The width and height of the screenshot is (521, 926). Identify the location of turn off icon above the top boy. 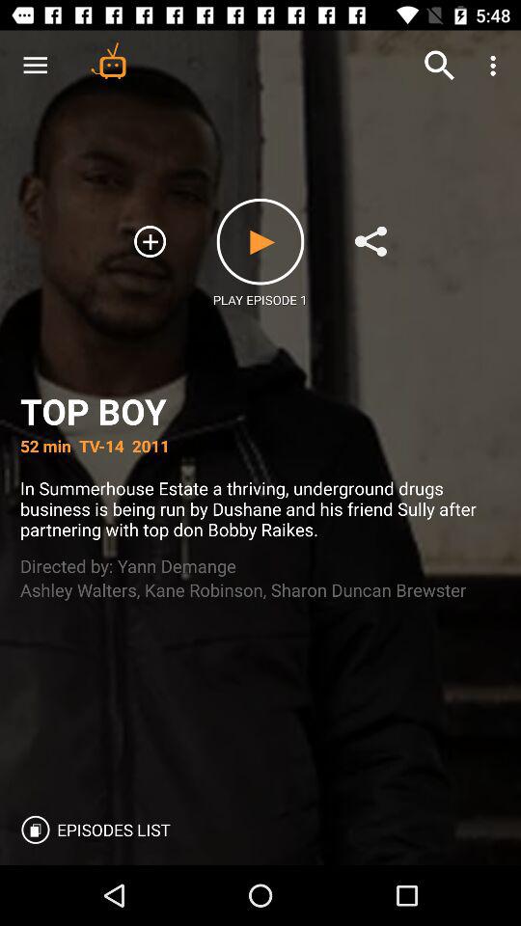
(35, 66).